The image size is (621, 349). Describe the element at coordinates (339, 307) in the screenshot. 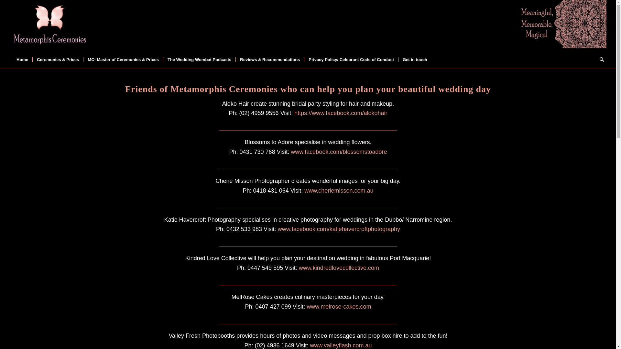

I see `www.melrose-cakes.com` at that location.